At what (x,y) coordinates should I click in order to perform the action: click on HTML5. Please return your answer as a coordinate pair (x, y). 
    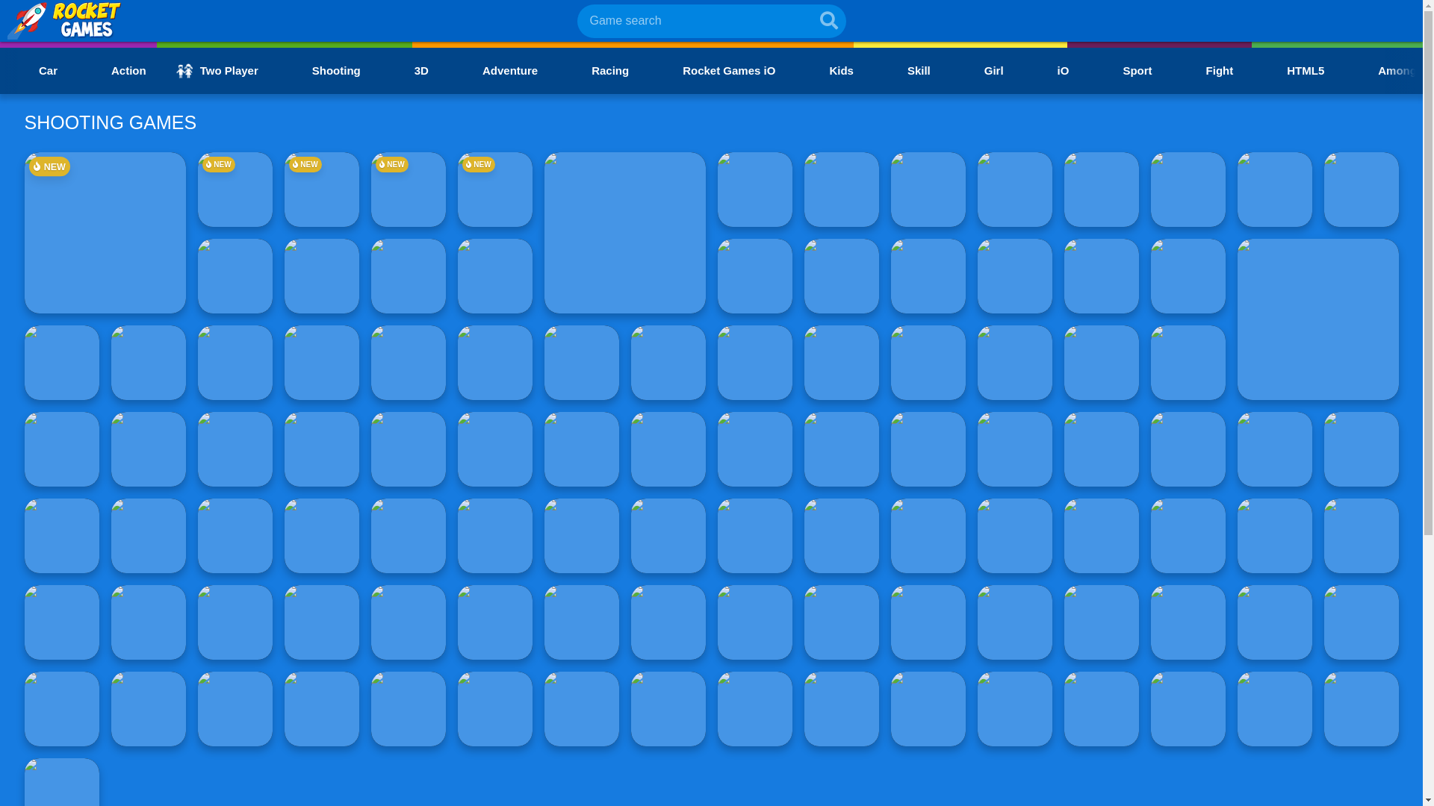
    Looking at the image, I should click on (1294, 70).